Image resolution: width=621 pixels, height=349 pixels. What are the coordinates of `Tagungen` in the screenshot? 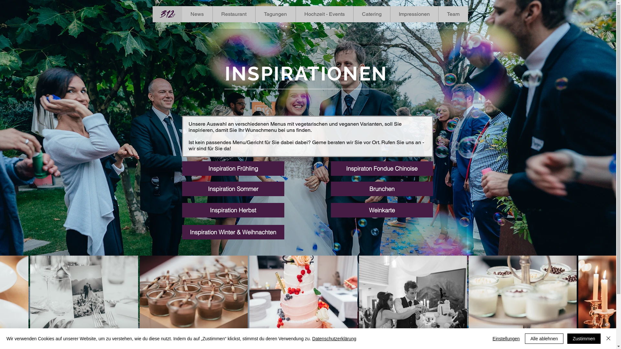 It's located at (275, 14).